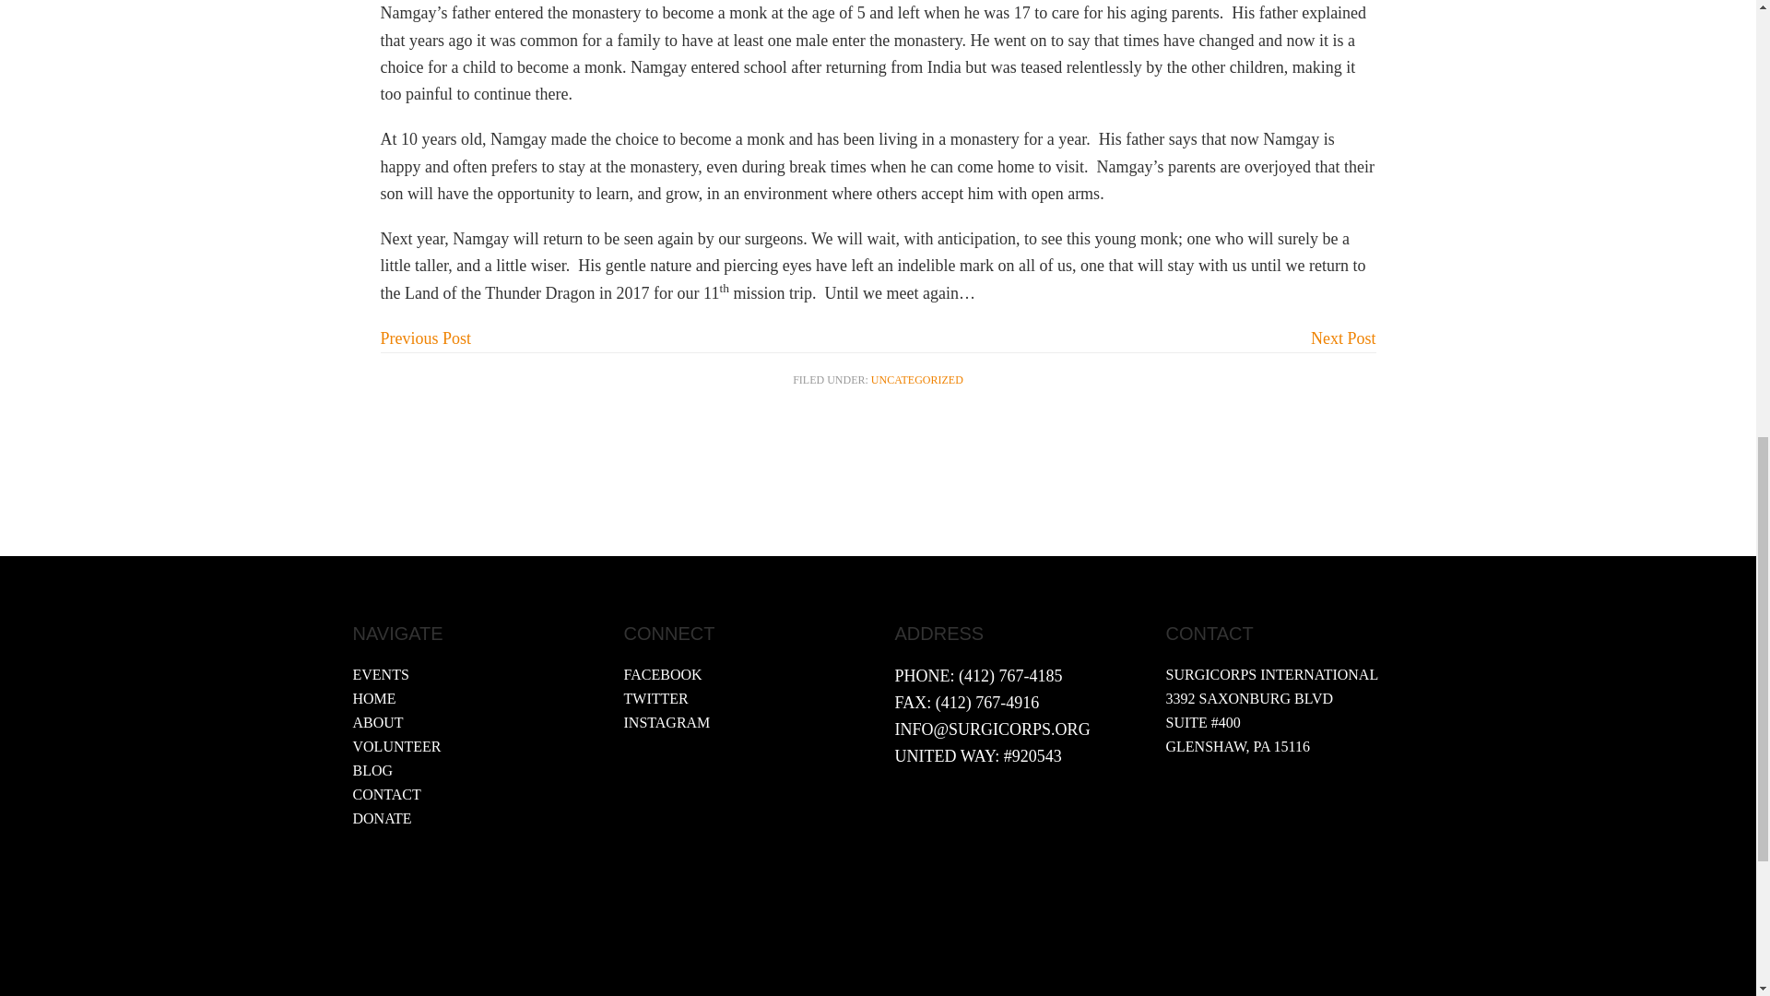 Image resolution: width=1770 pixels, height=996 pixels. Describe the element at coordinates (373, 698) in the screenshot. I see `HOME` at that location.